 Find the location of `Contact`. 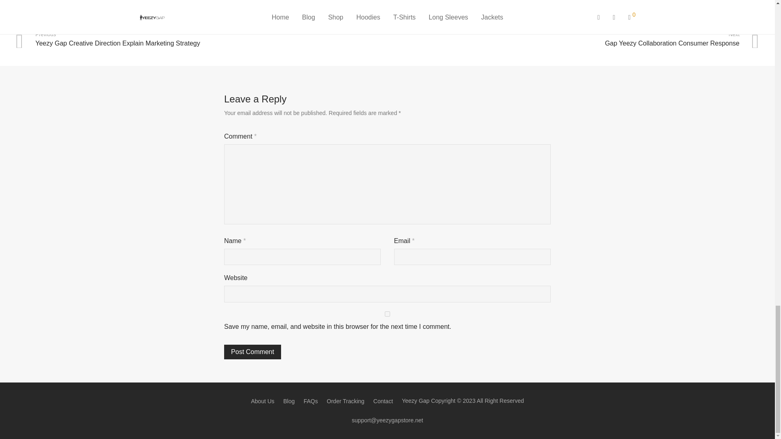

Contact is located at coordinates (387, 314).